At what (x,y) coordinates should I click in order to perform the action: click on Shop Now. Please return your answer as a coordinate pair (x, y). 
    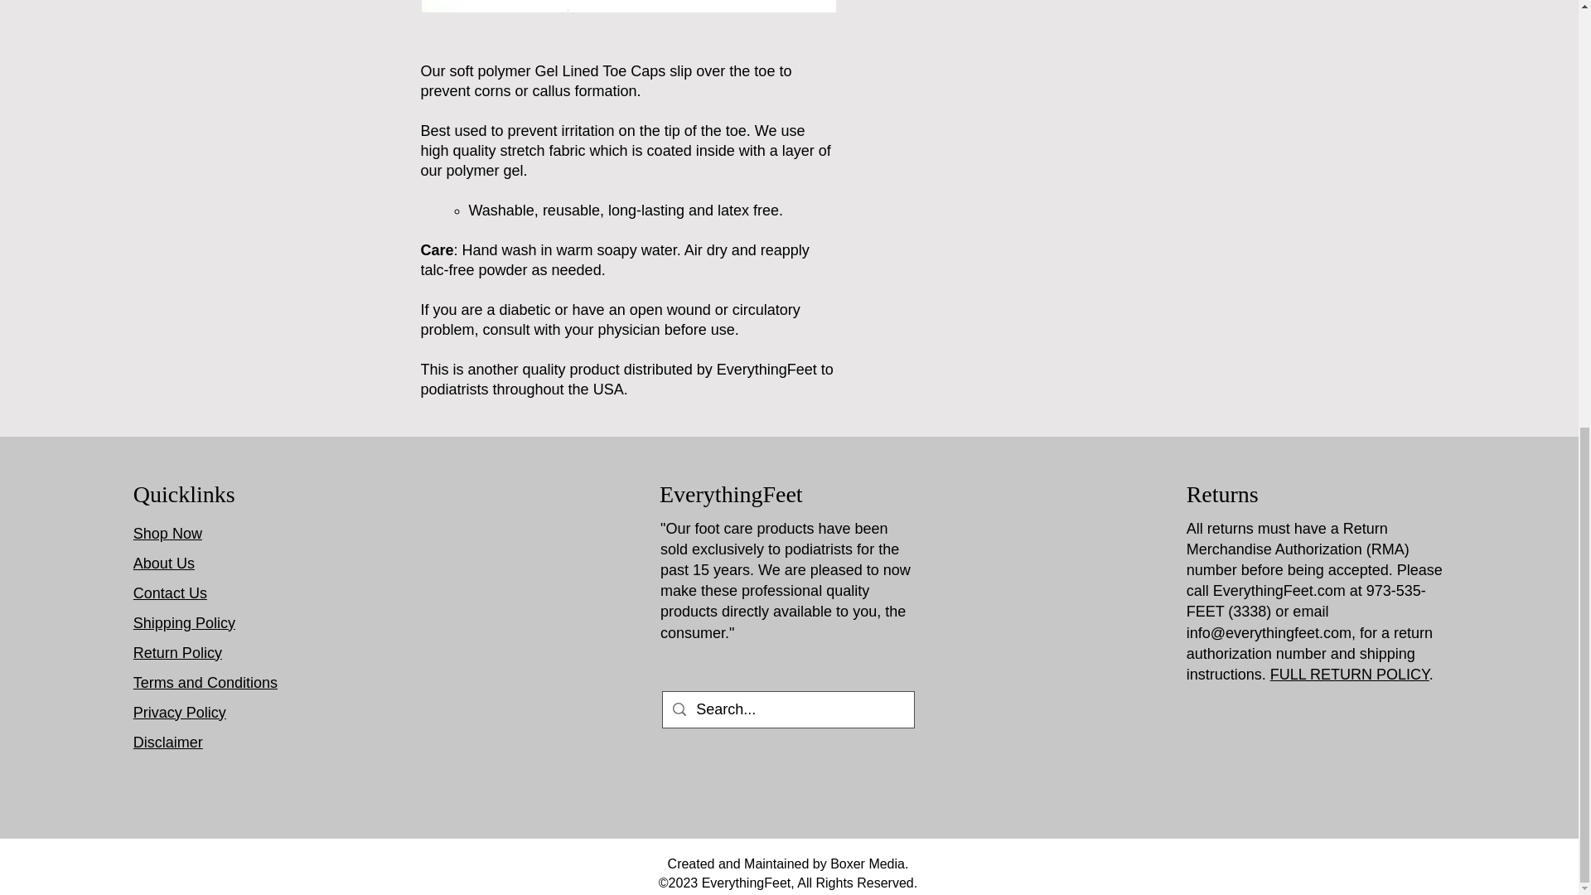
    Looking at the image, I should click on (167, 534).